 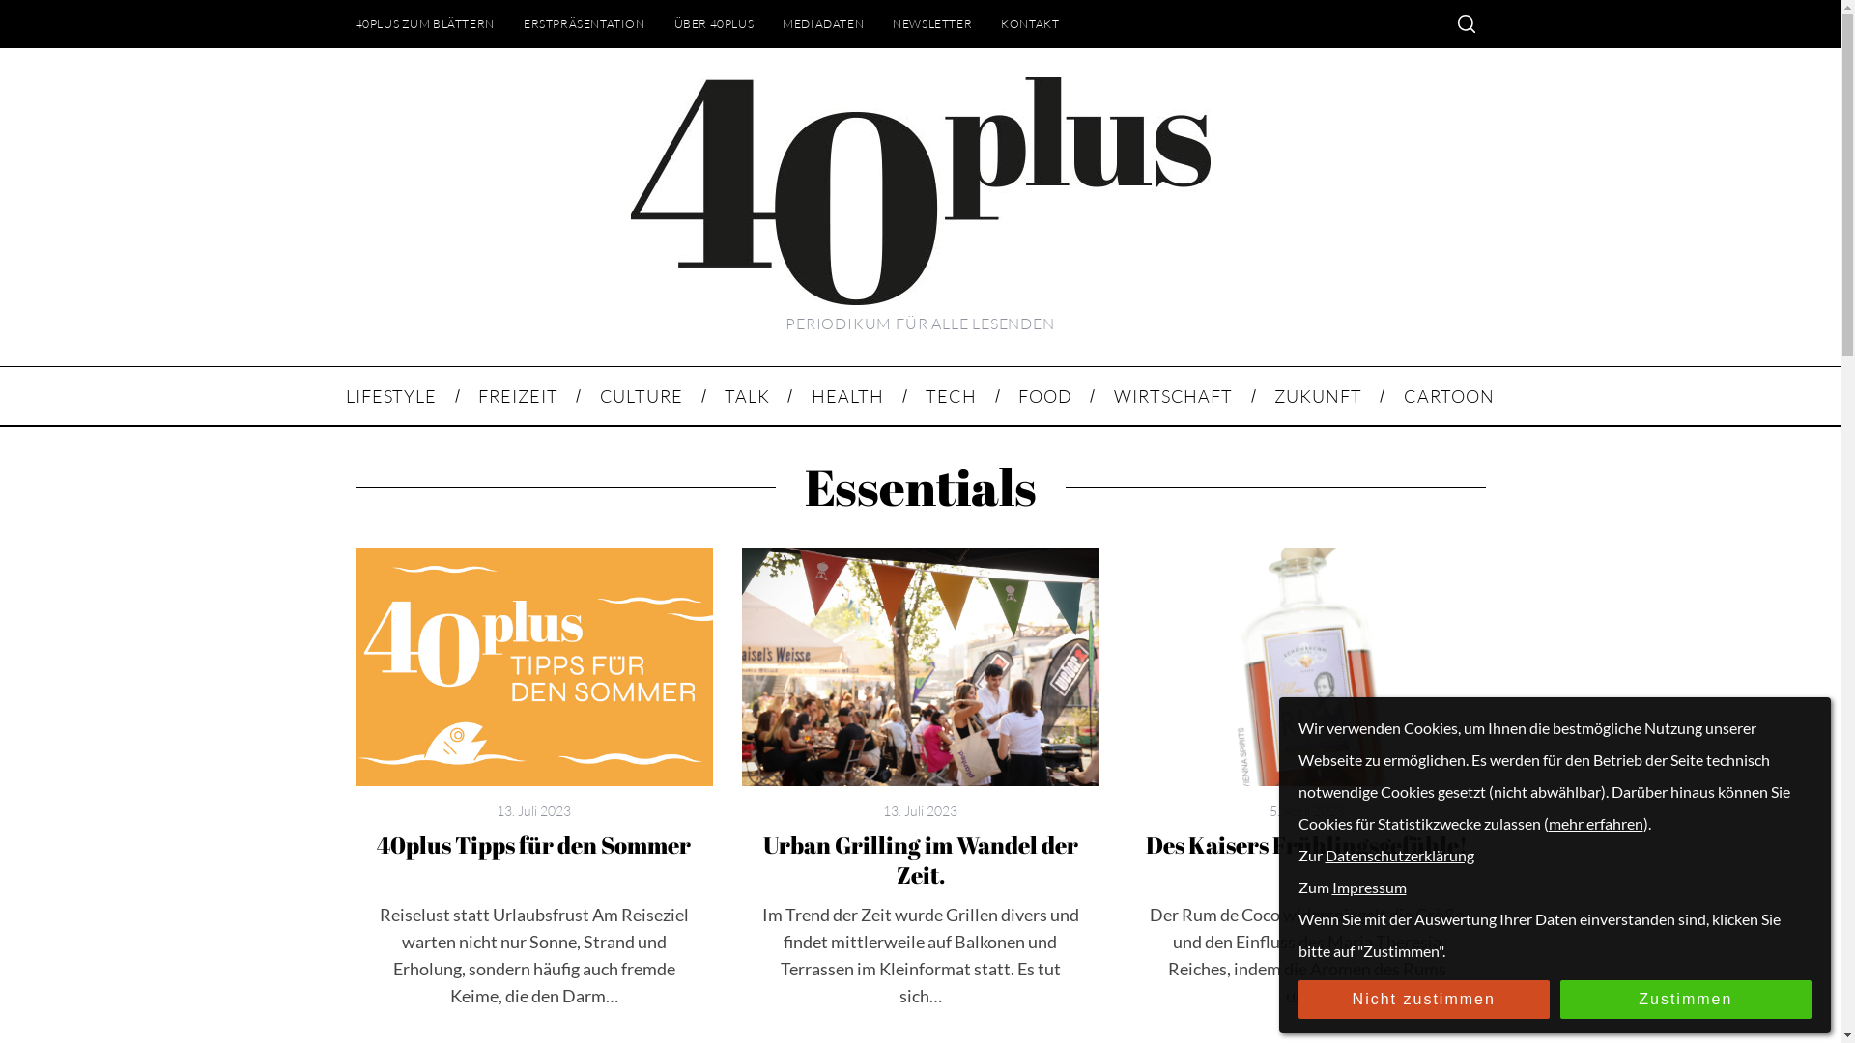 I want to click on FOOD, so click(x=1045, y=396).